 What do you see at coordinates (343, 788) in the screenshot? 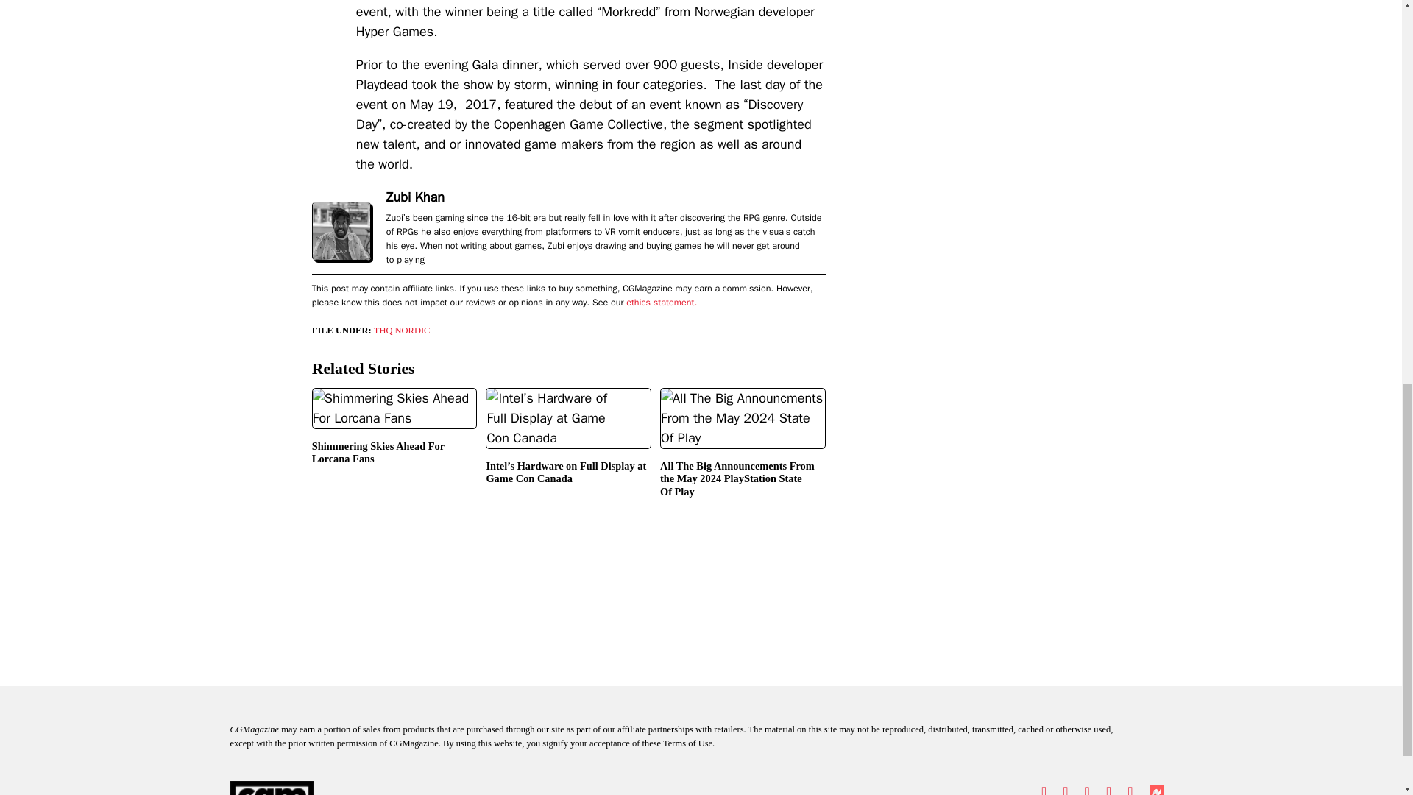
I see `CGMagazine` at bounding box center [343, 788].